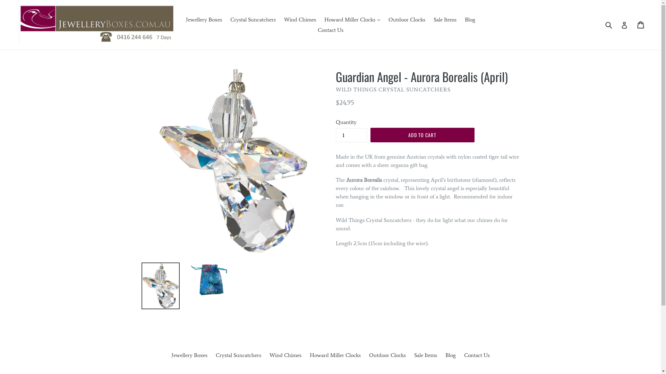 The height and width of the screenshot is (374, 666). What do you see at coordinates (335, 355) in the screenshot?
I see `Howard Miller Clocks` at bounding box center [335, 355].